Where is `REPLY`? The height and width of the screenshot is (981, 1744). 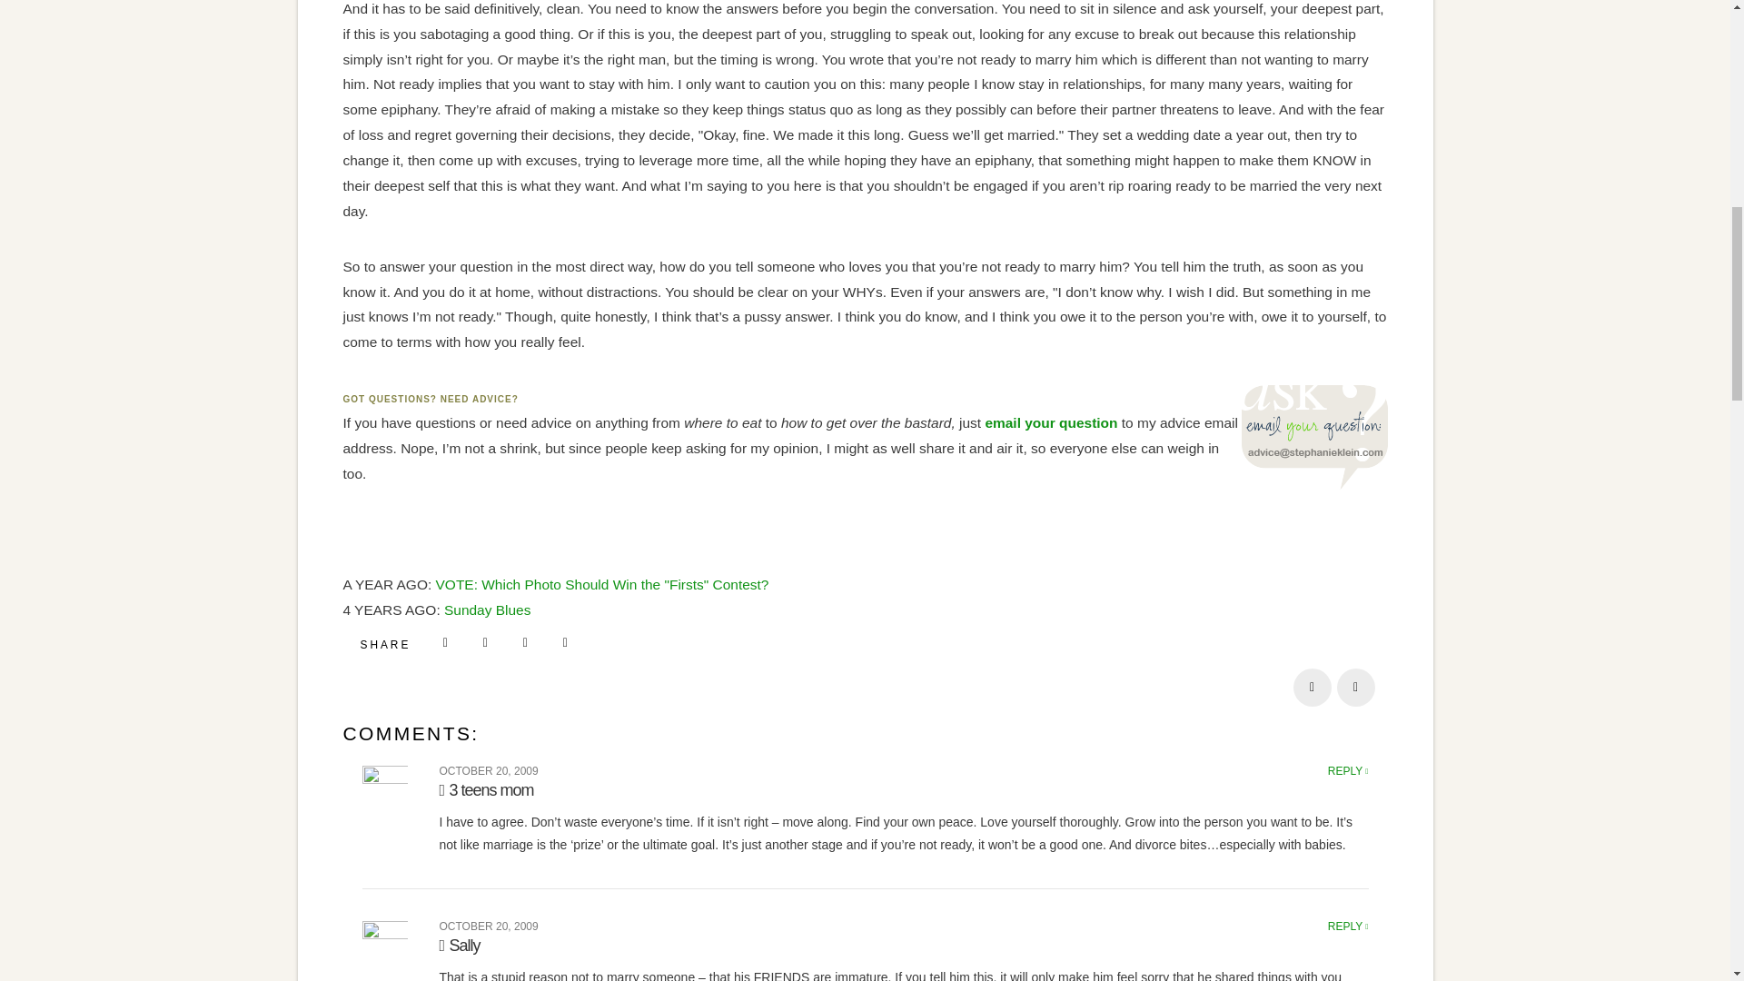
REPLY is located at coordinates (1348, 926).